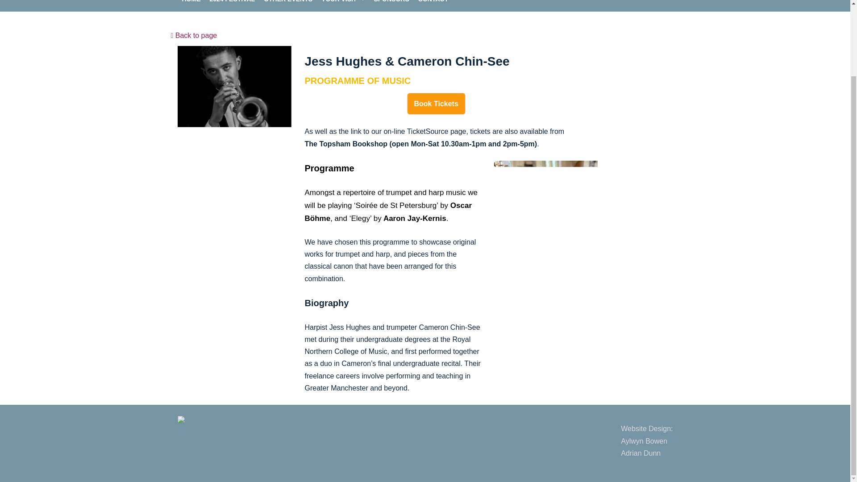 The image size is (857, 482). Describe the element at coordinates (436, 104) in the screenshot. I see `Book Tickets` at that location.